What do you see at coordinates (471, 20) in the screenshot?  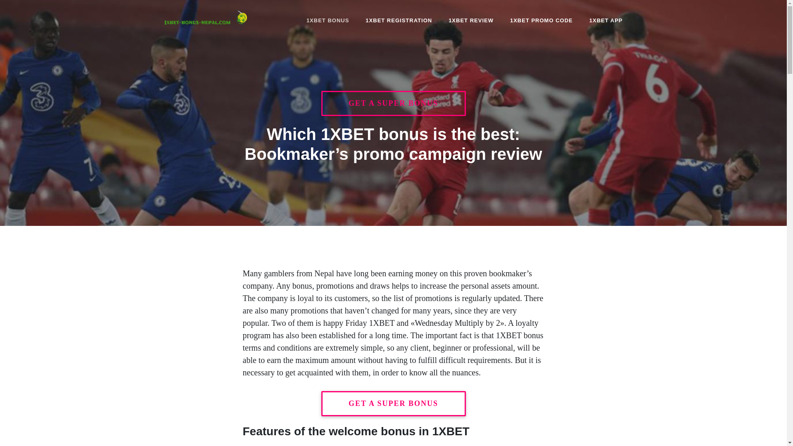 I see `1XBET REVIEW` at bounding box center [471, 20].